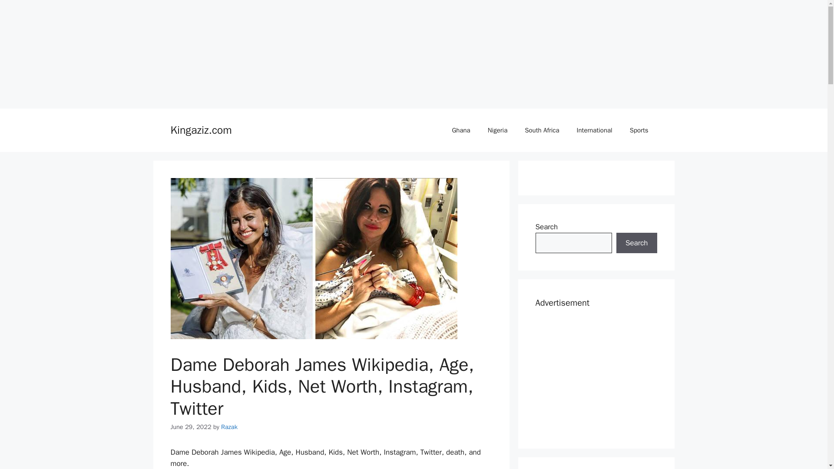  What do you see at coordinates (636, 243) in the screenshot?
I see `Search` at bounding box center [636, 243].